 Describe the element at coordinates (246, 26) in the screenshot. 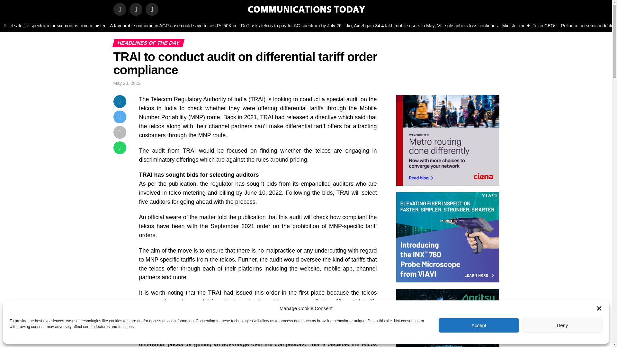

I see `A favourable outcome in AGR case could save telcos Rs 50K cr` at that location.